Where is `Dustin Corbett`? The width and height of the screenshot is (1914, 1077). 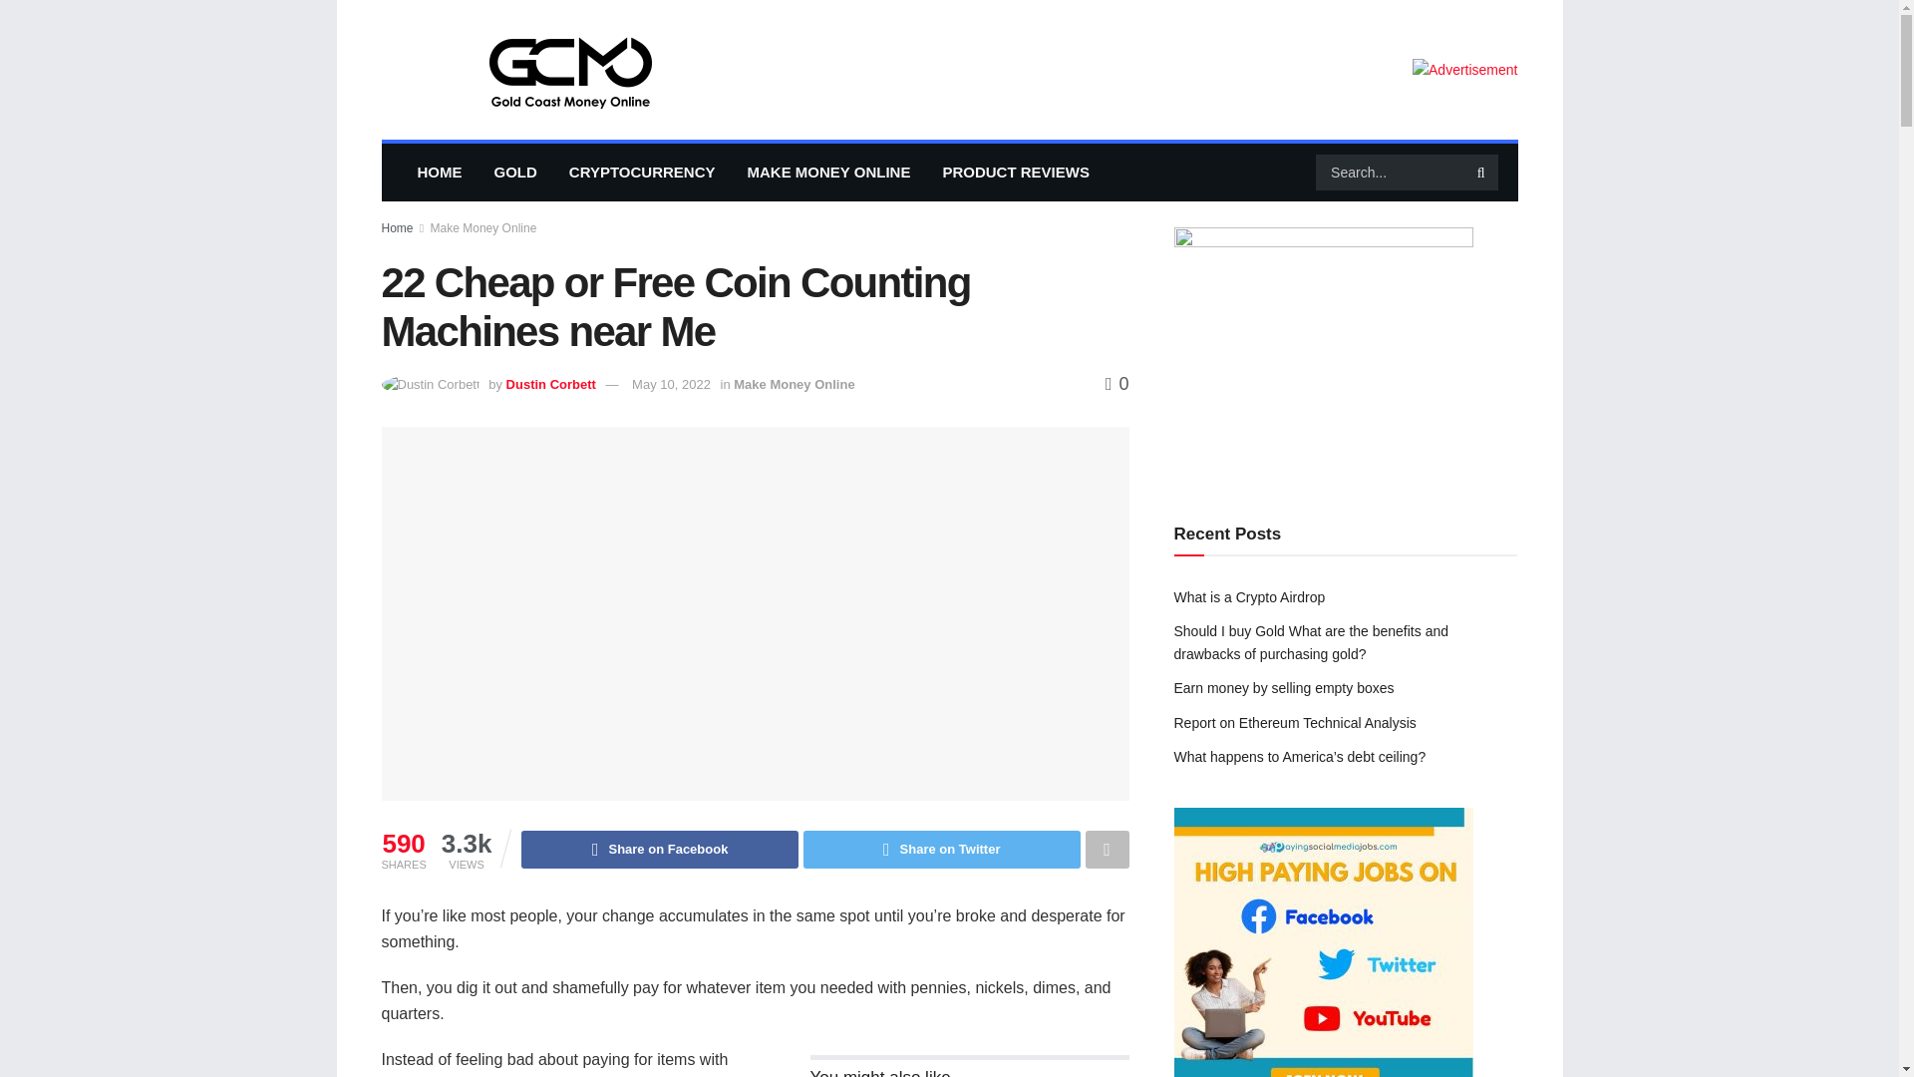 Dustin Corbett is located at coordinates (550, 385).